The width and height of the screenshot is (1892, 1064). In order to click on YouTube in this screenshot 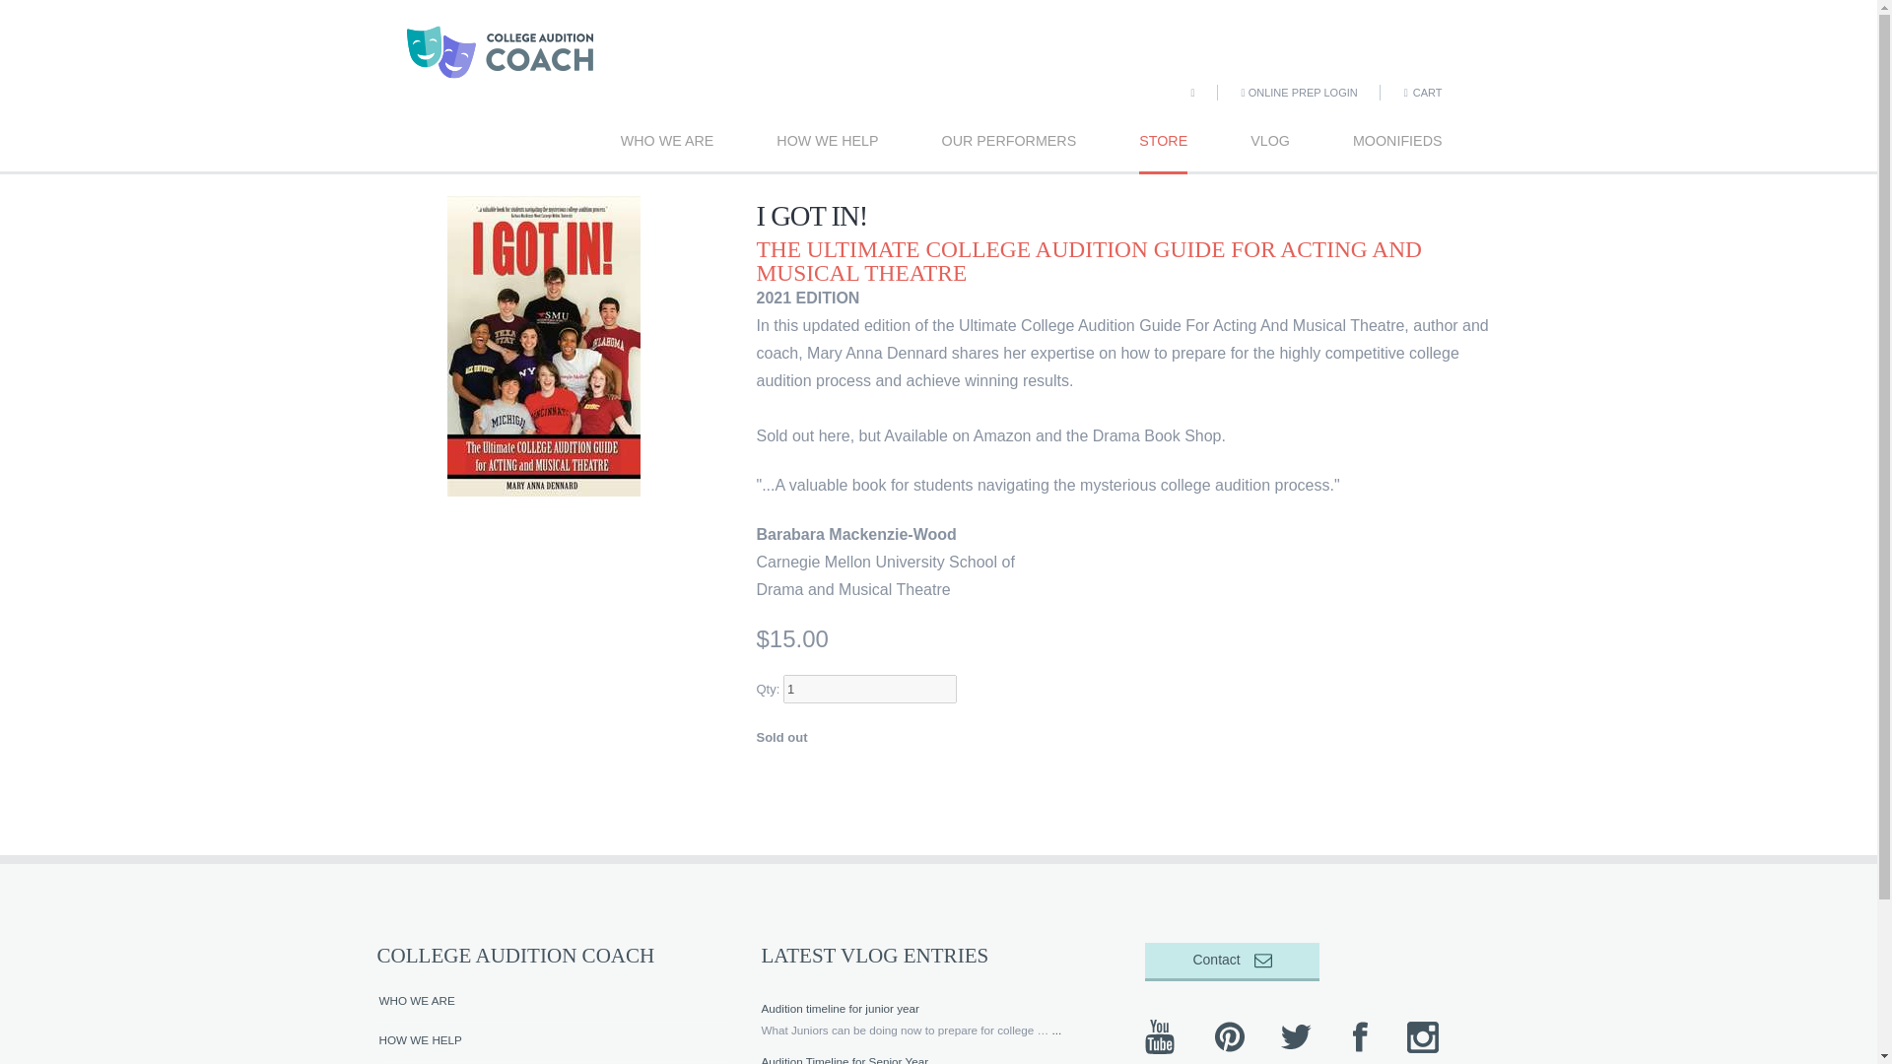, I will do `click(1163, 1036)`.